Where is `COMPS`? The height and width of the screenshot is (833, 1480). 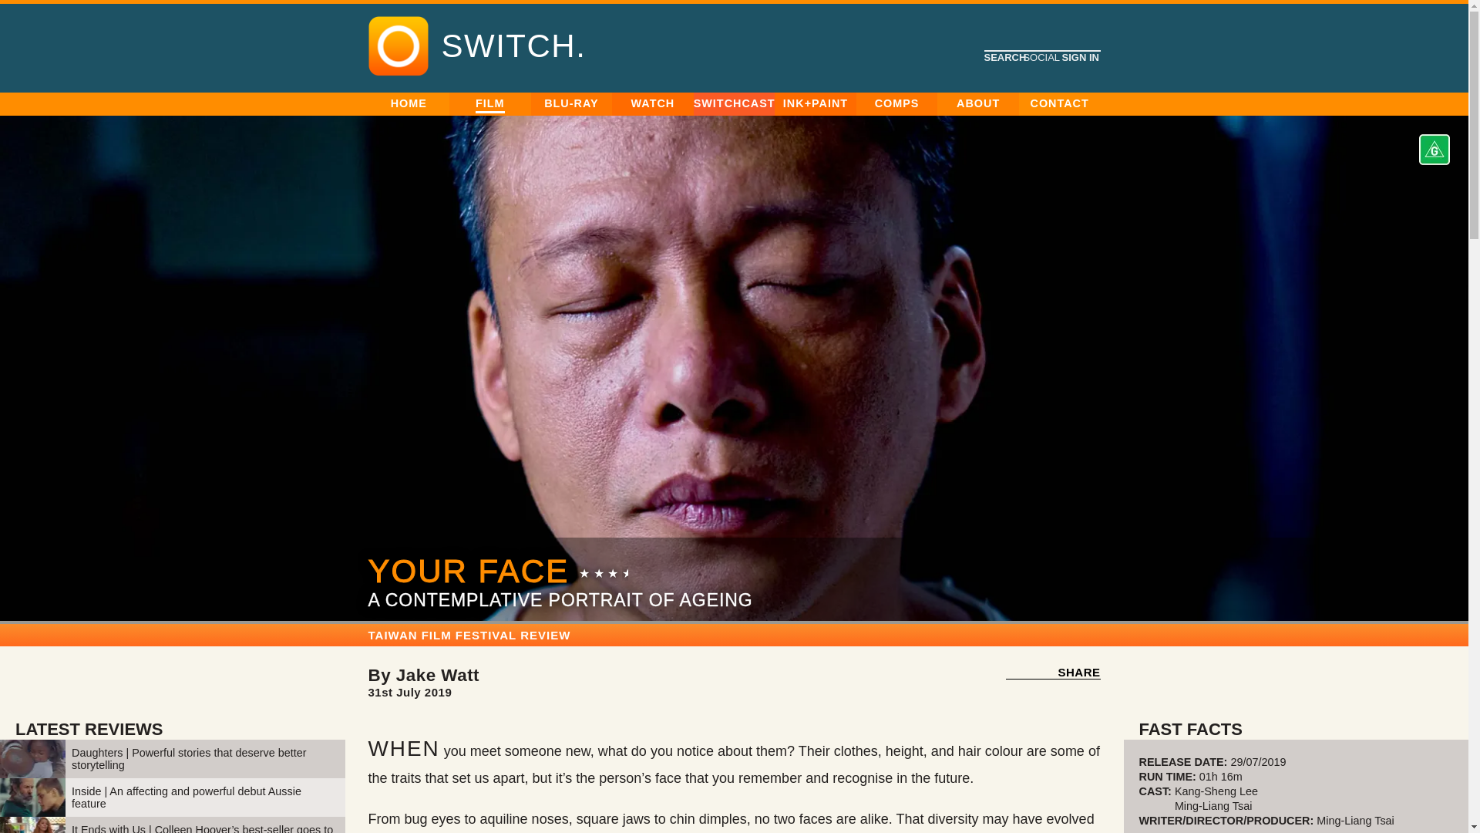 COMPS is located at coordinates (896, 103).